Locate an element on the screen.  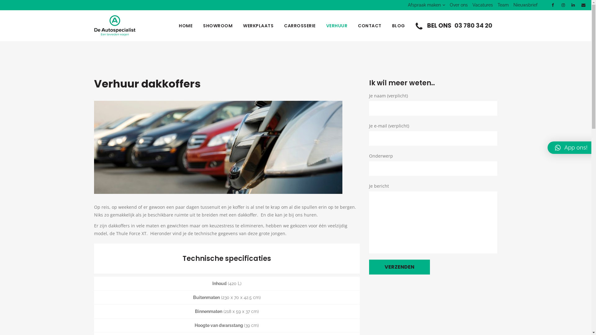
Over ons is located at coordinates (456, 5).